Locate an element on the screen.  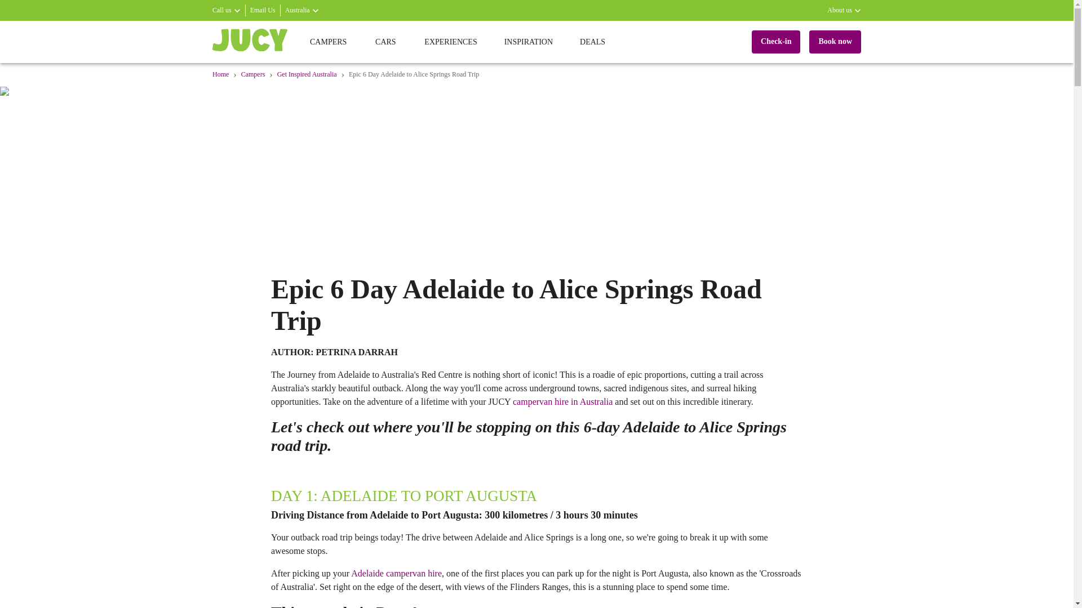
Check-in is located at coordinates (776, 42).